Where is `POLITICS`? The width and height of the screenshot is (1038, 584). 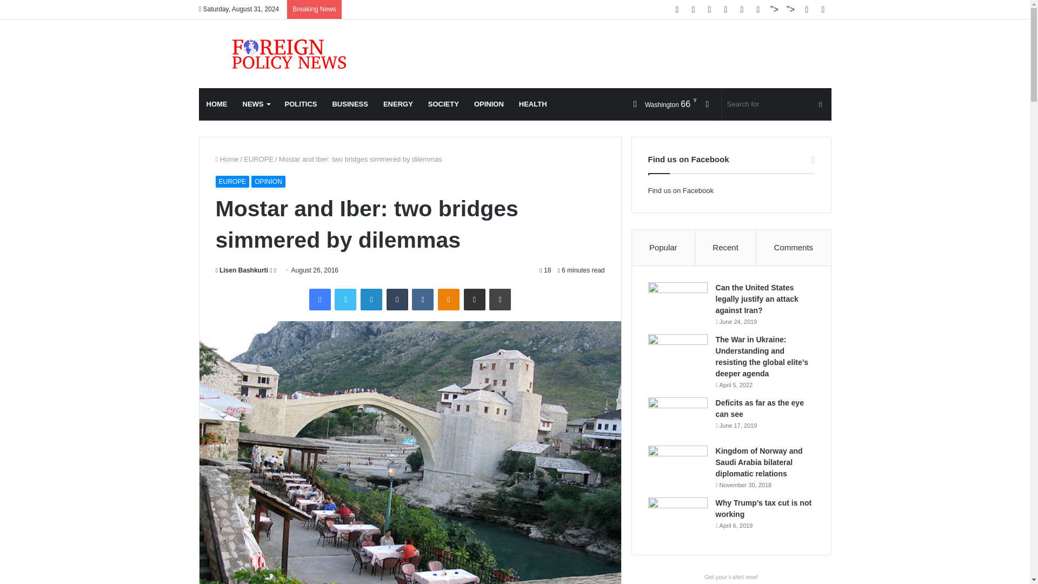 POLITICS is located at coordinates (301, 104).